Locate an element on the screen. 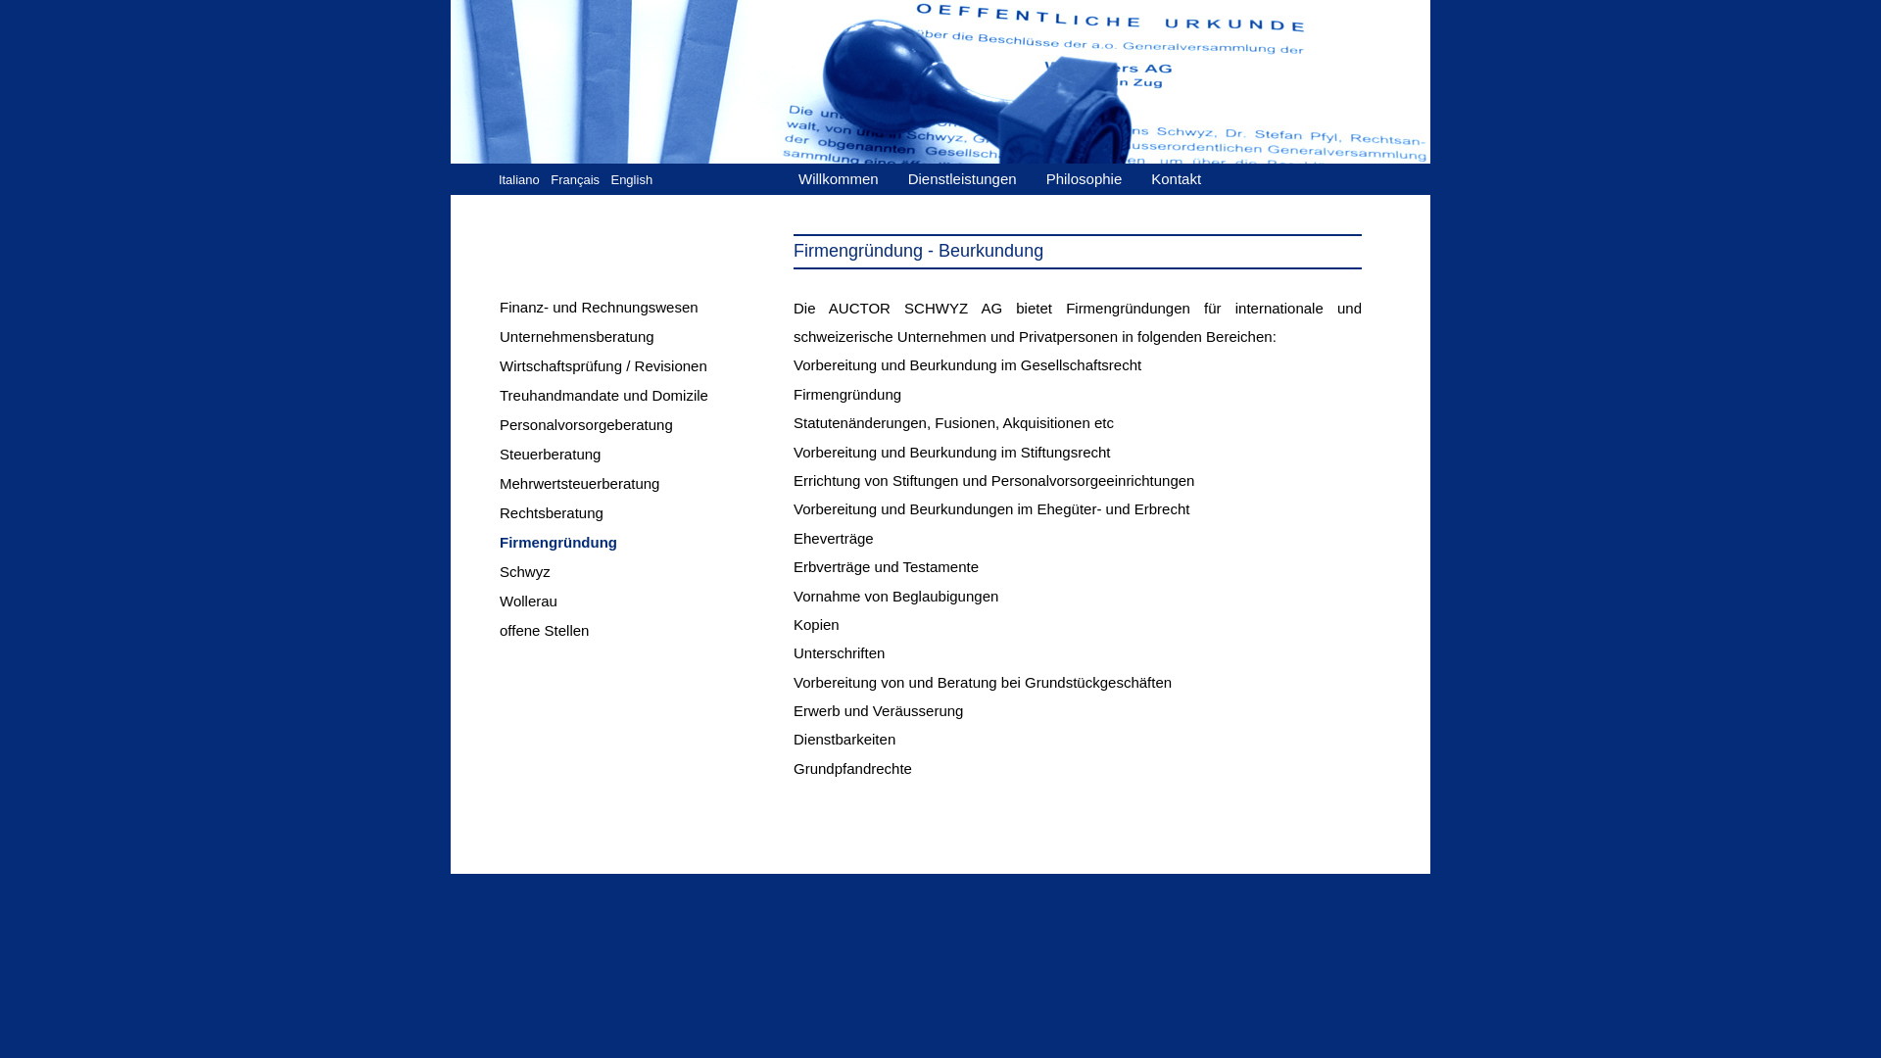  Finanz- und Rechnungswesen is located at coordinates (644, 308).